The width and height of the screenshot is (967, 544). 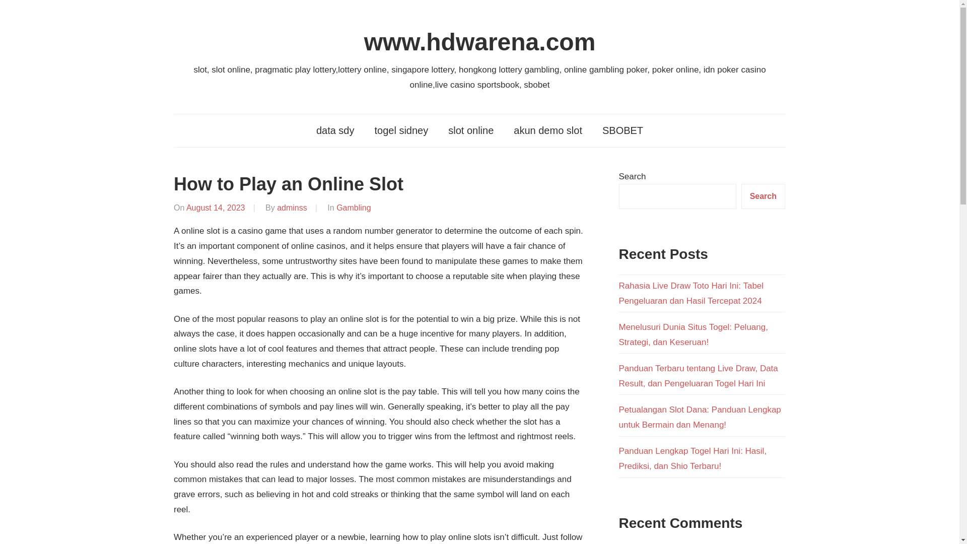 I want to click on Gambling, so click(x=354, y=208).